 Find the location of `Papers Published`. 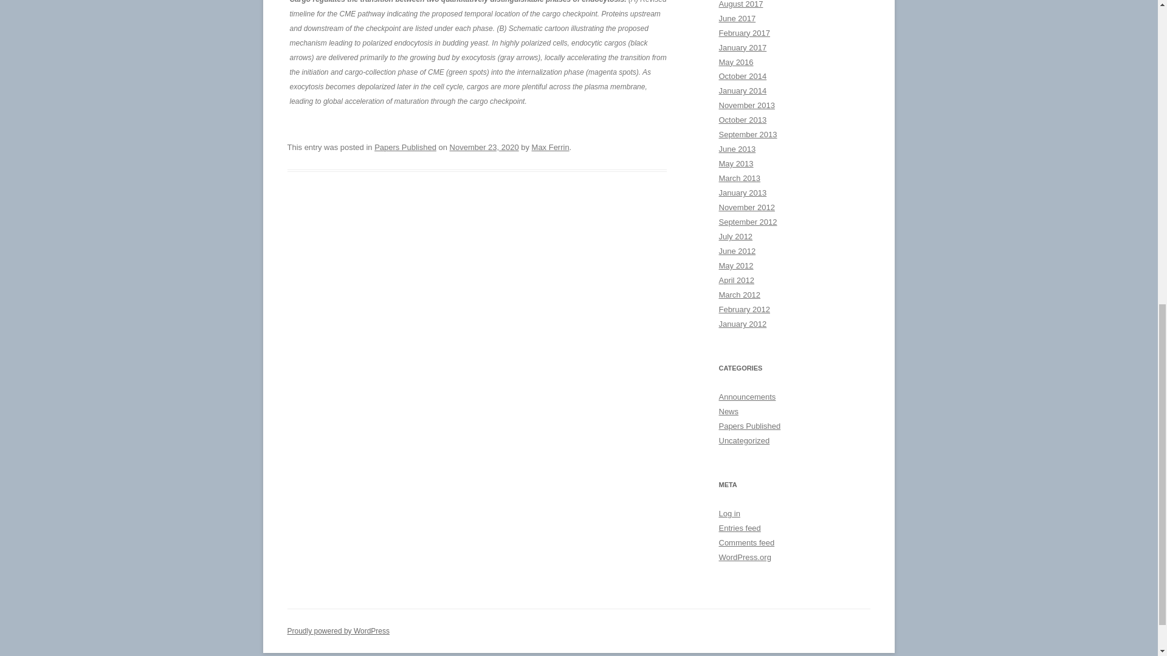

Papers Published is located at coordinates (405, 147).